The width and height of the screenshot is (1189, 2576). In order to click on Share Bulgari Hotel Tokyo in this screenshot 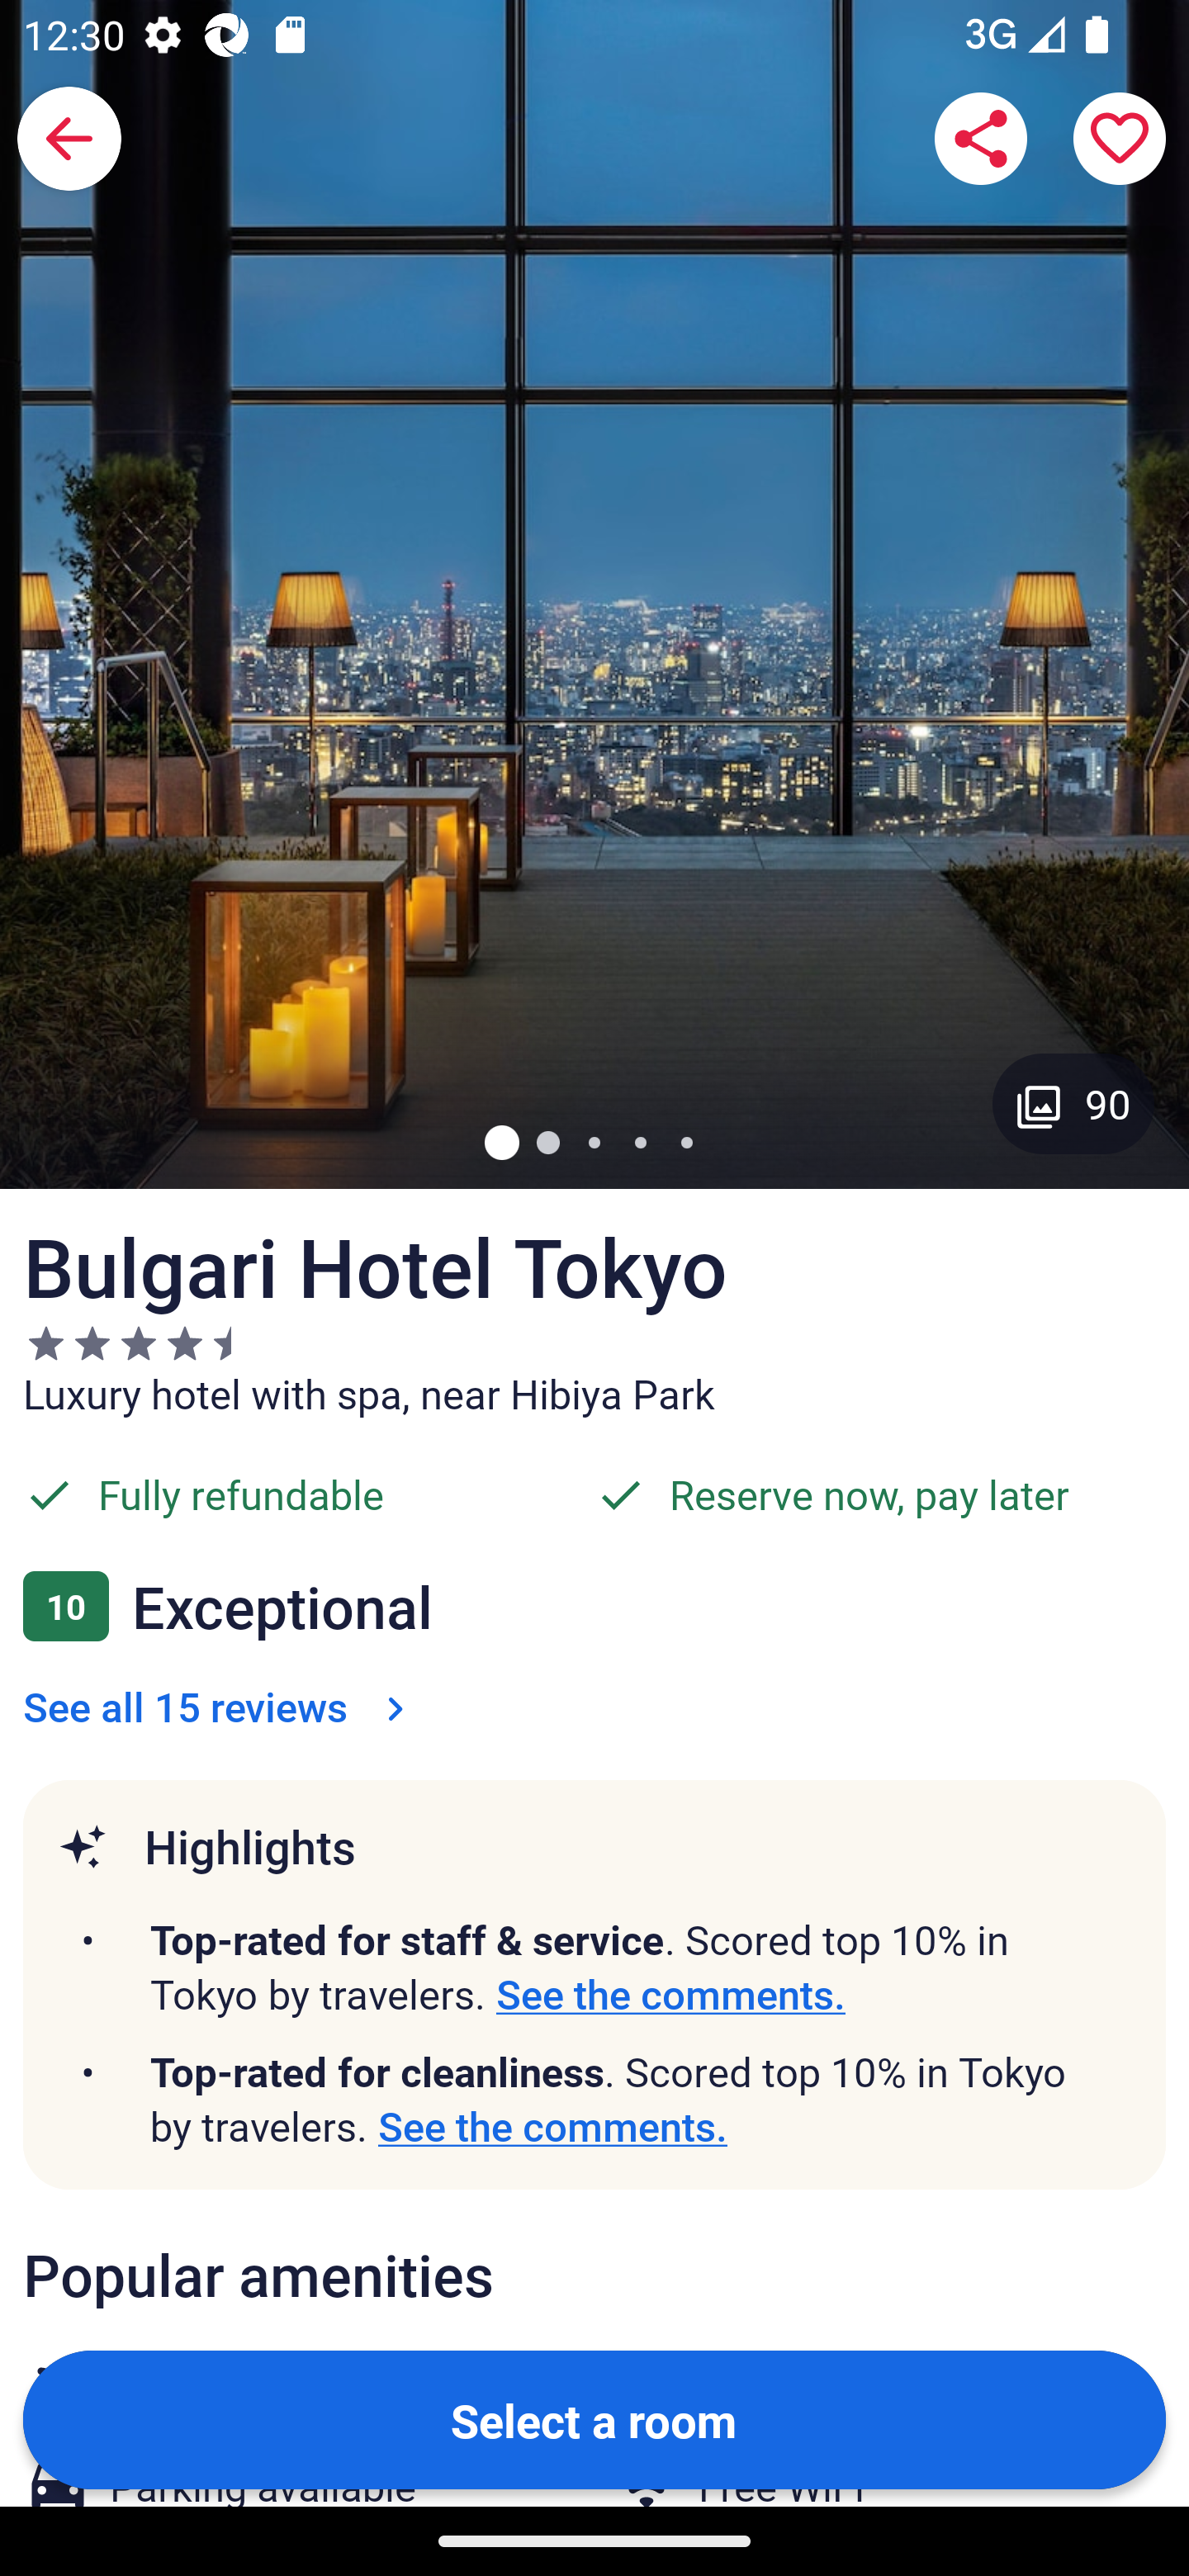, I will do `click(981, 139)`.